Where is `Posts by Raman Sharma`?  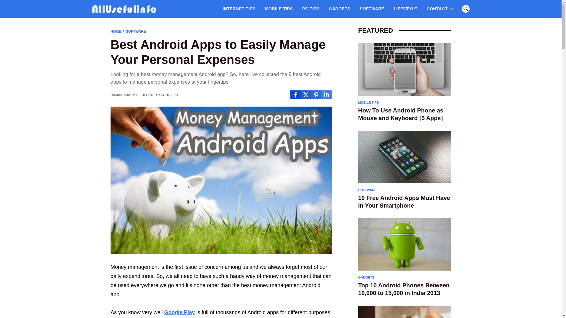
Posts by Raman Sharma is located at coordinates (124, 95).